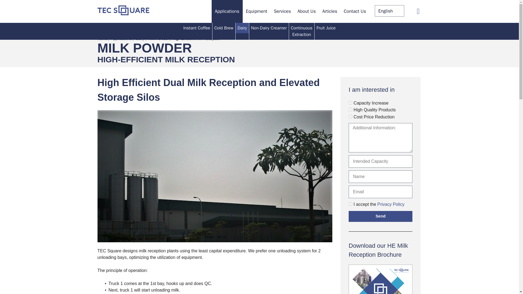  Describe the element at coordinates (350, 204) in the screenshot. I see `on` at that location.